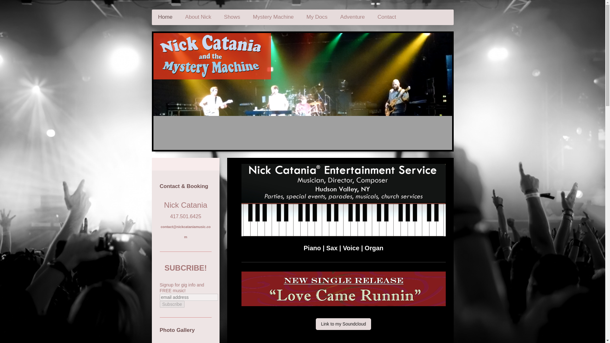 The image size is (610, 343). Describe the element at coordinates (172, 304) in the screenshot. I see `Subscribe` at that location.